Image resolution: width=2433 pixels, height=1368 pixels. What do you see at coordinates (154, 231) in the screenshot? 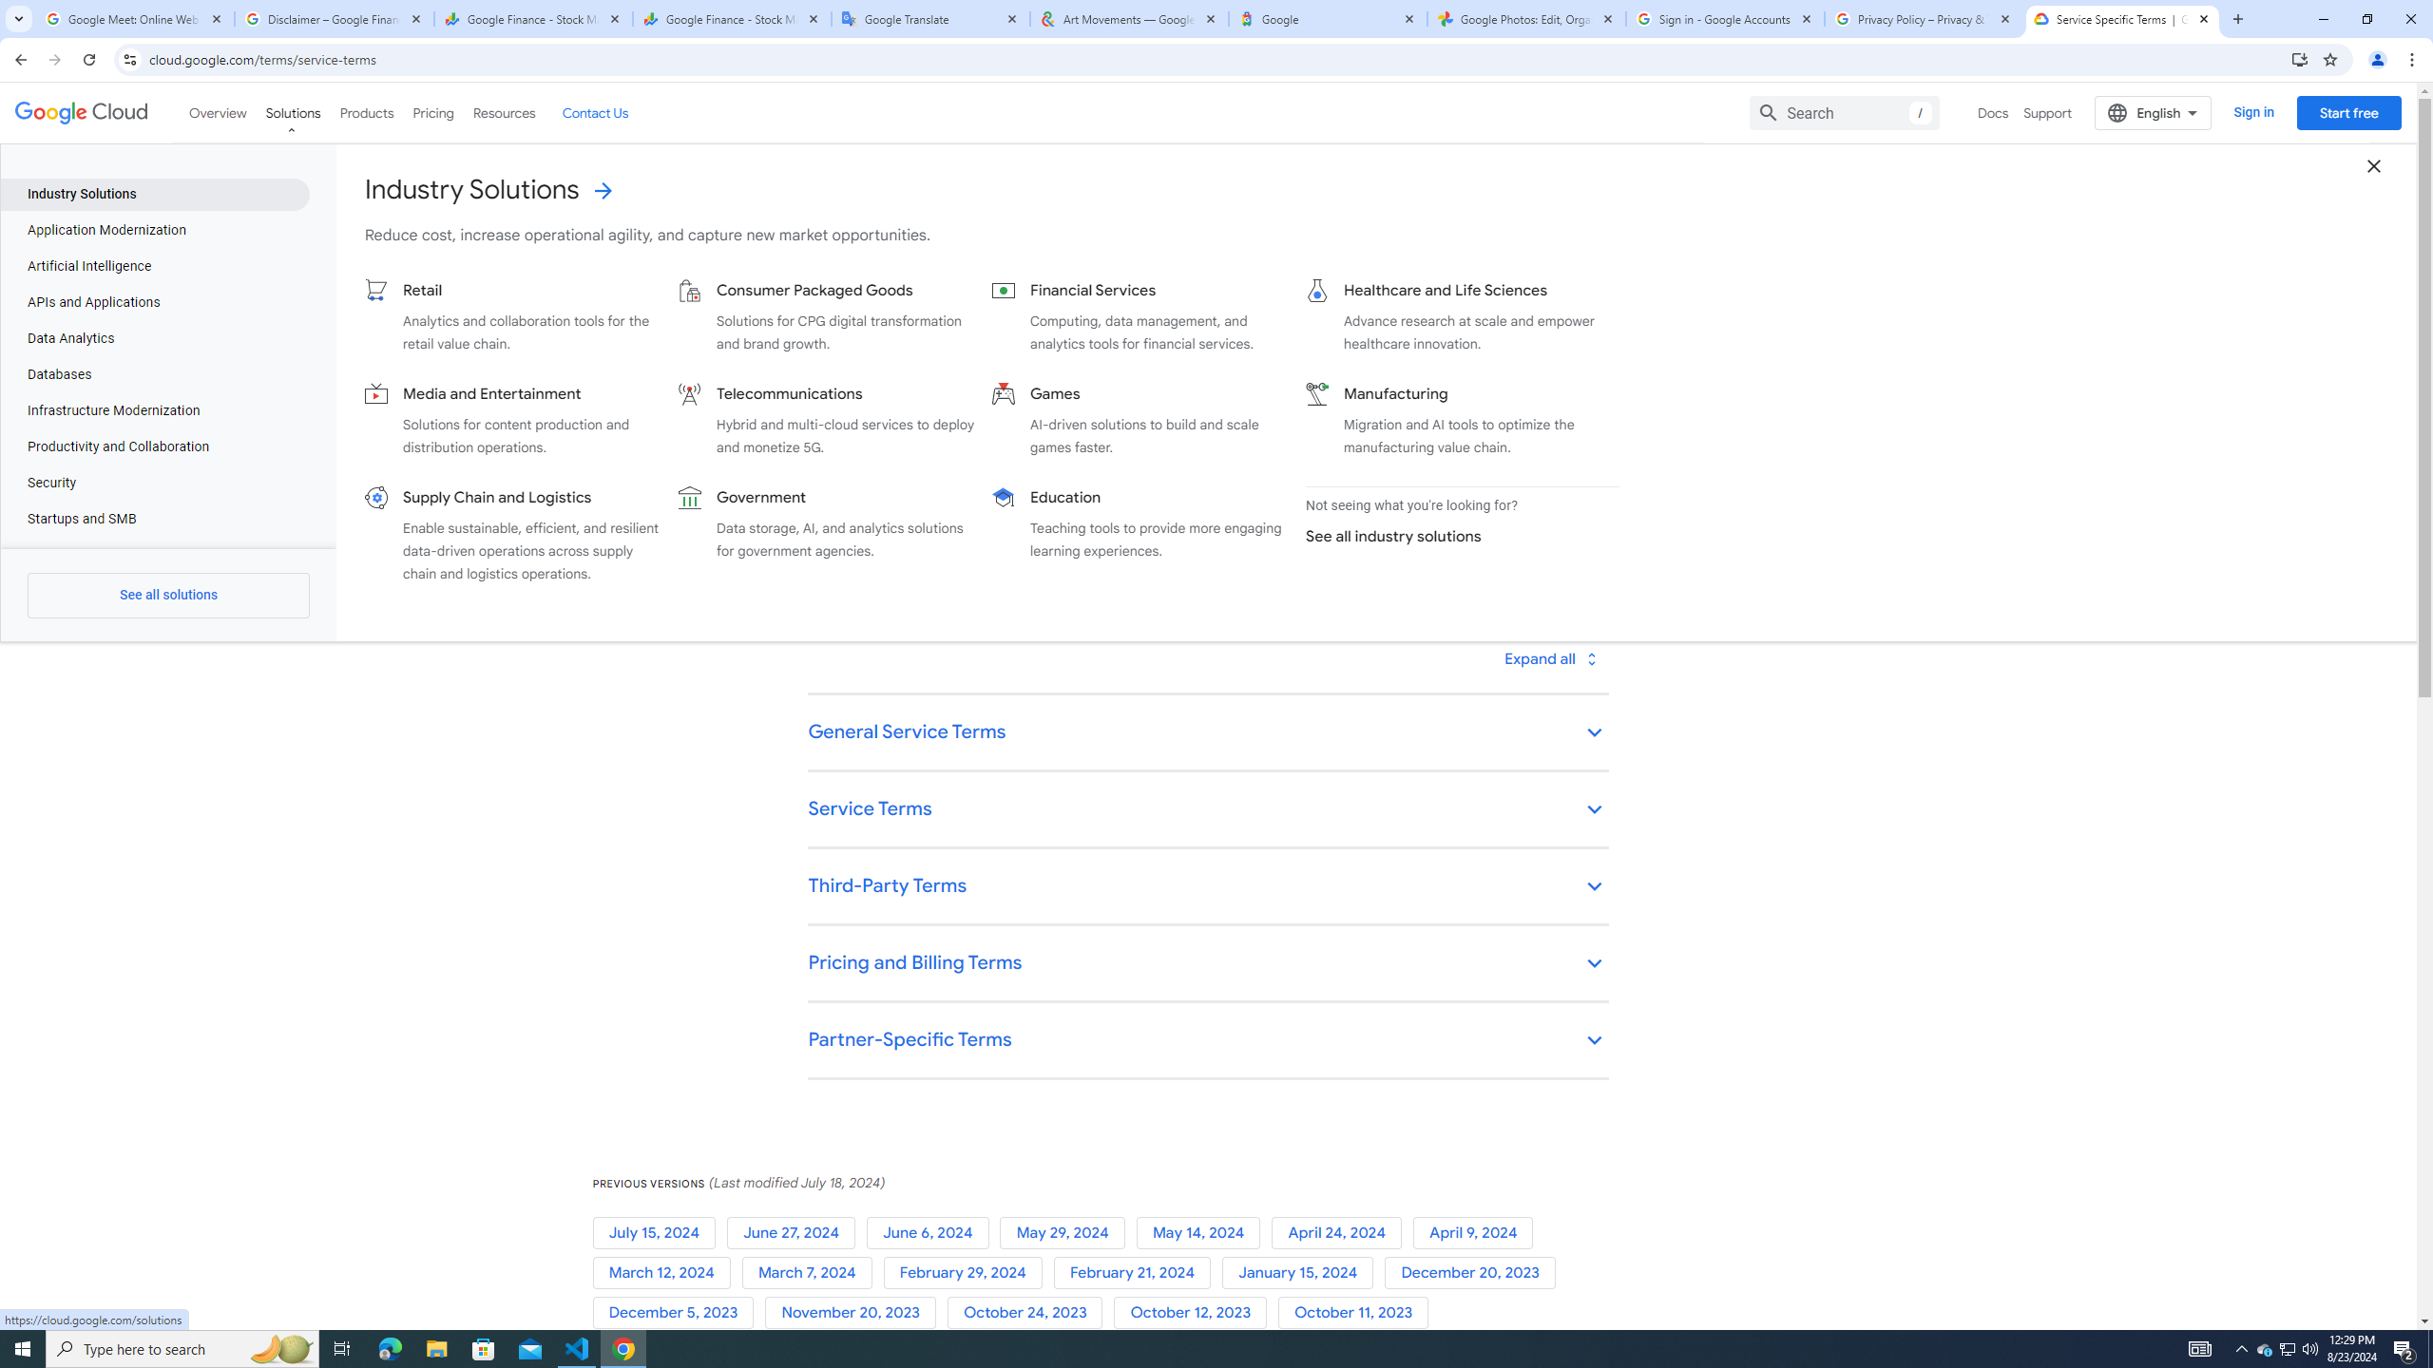
I see `Application Modernization` at bounding box center [154, 231].